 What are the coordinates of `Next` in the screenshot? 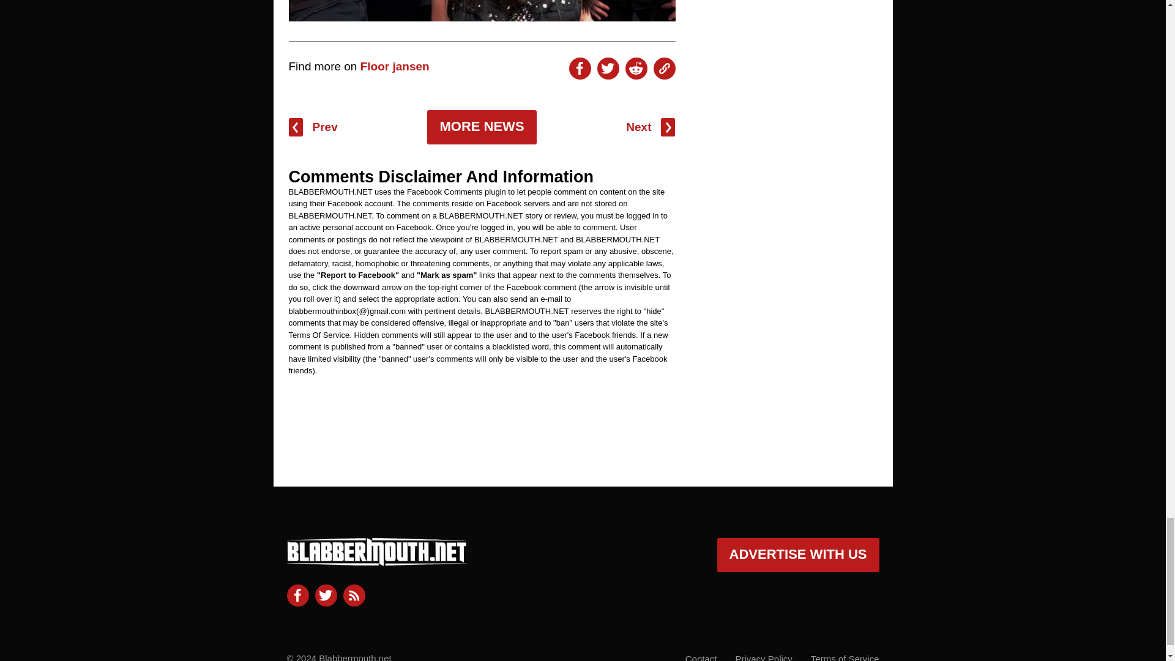 It's located at (650, 127).